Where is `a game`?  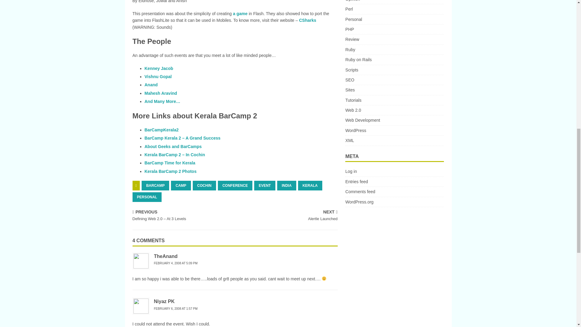 a game is located at coordinates (240, 13).